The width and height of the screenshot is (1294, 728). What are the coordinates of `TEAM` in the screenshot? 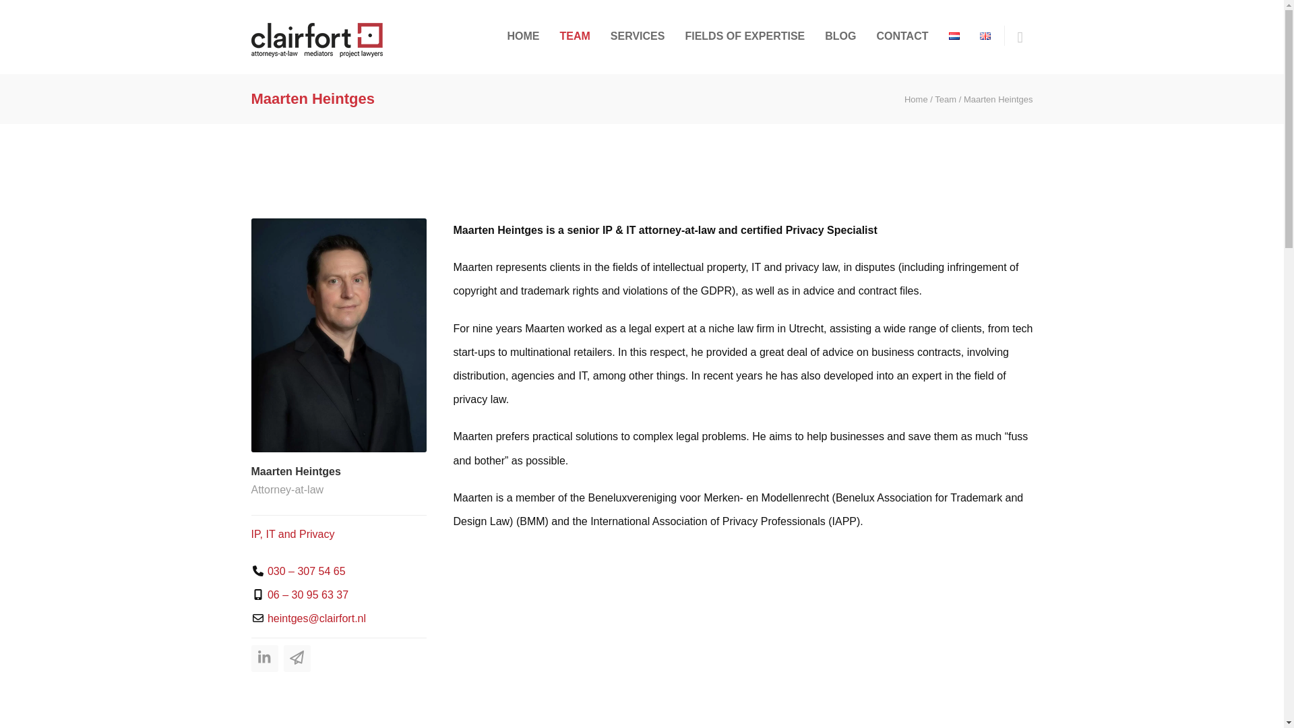 It's located at (574, 36).